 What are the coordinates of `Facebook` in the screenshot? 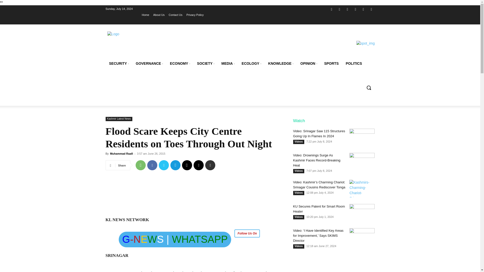 It's located at (331, 9).